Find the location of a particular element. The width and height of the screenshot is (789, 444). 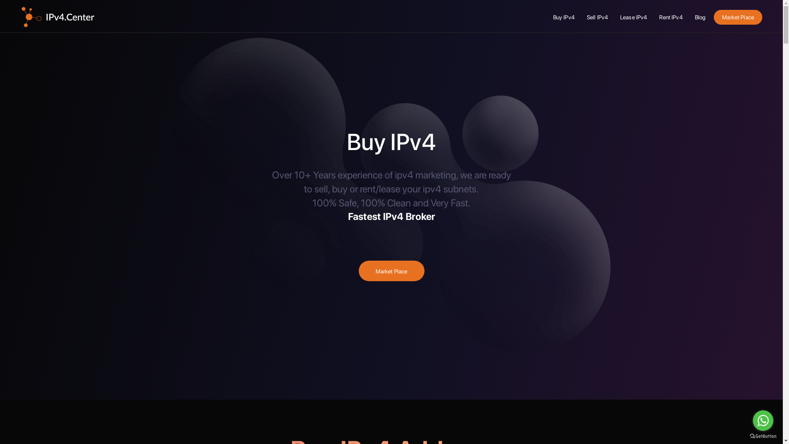

Lease IPv4 is located at coordinates (634, 17).